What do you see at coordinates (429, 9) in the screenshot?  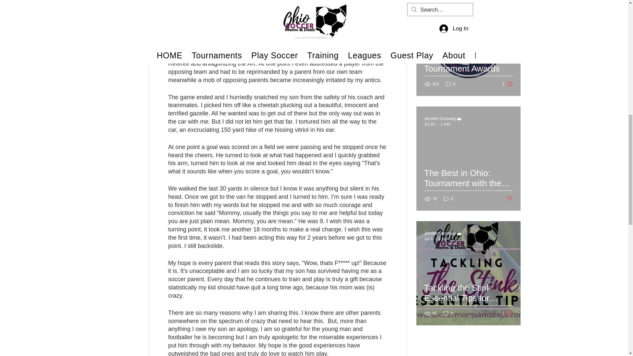 I see `Jul 13` at bounding box center [429, 9].